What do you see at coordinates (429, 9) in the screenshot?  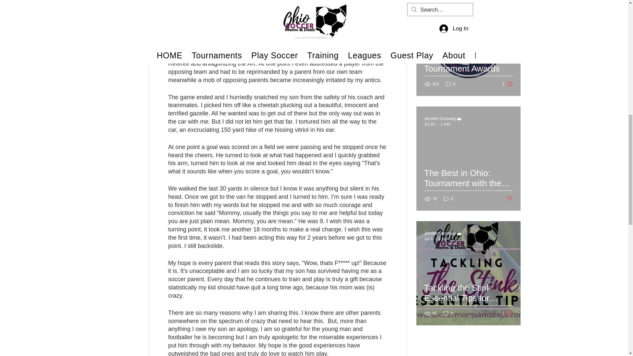 I see `Jul 13` at bounding box center [429, 9].